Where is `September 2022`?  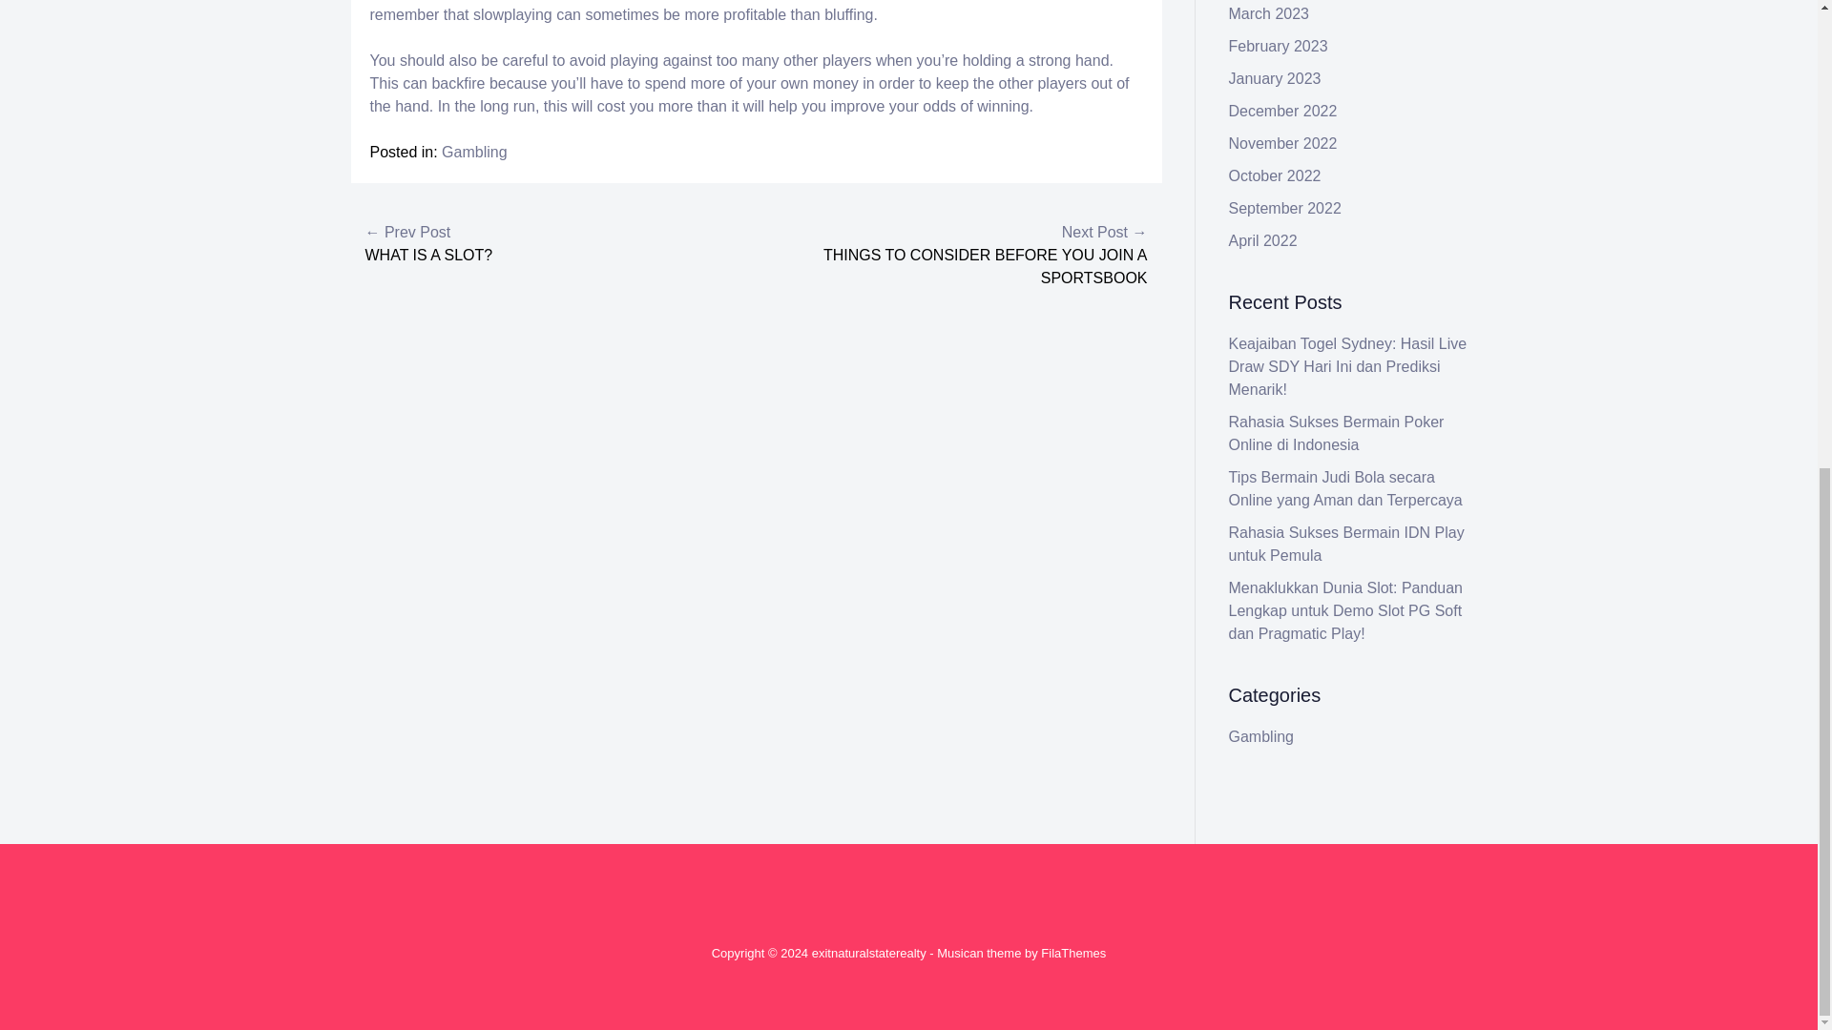 September 2022 is located at coordinates (1284, 208).